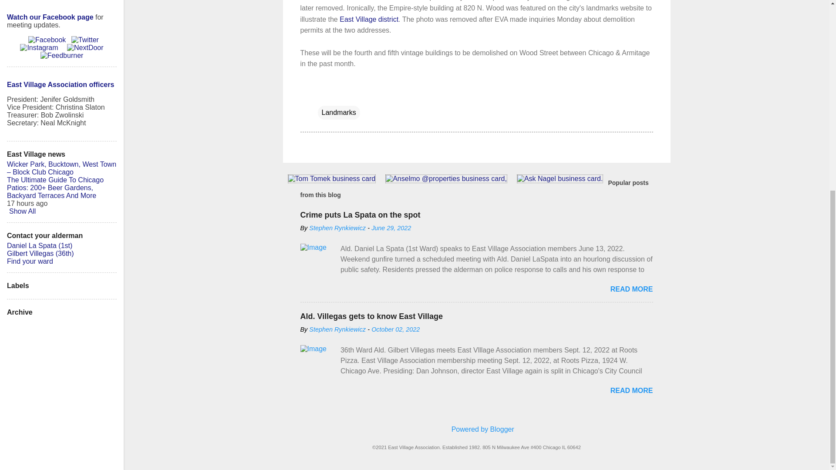 The height and width of the screenshot is (470, 836). Describe the element at coordinates (371, 316) in the screenshot. I see `Ald. Villegas gets to know East Village` at that location.